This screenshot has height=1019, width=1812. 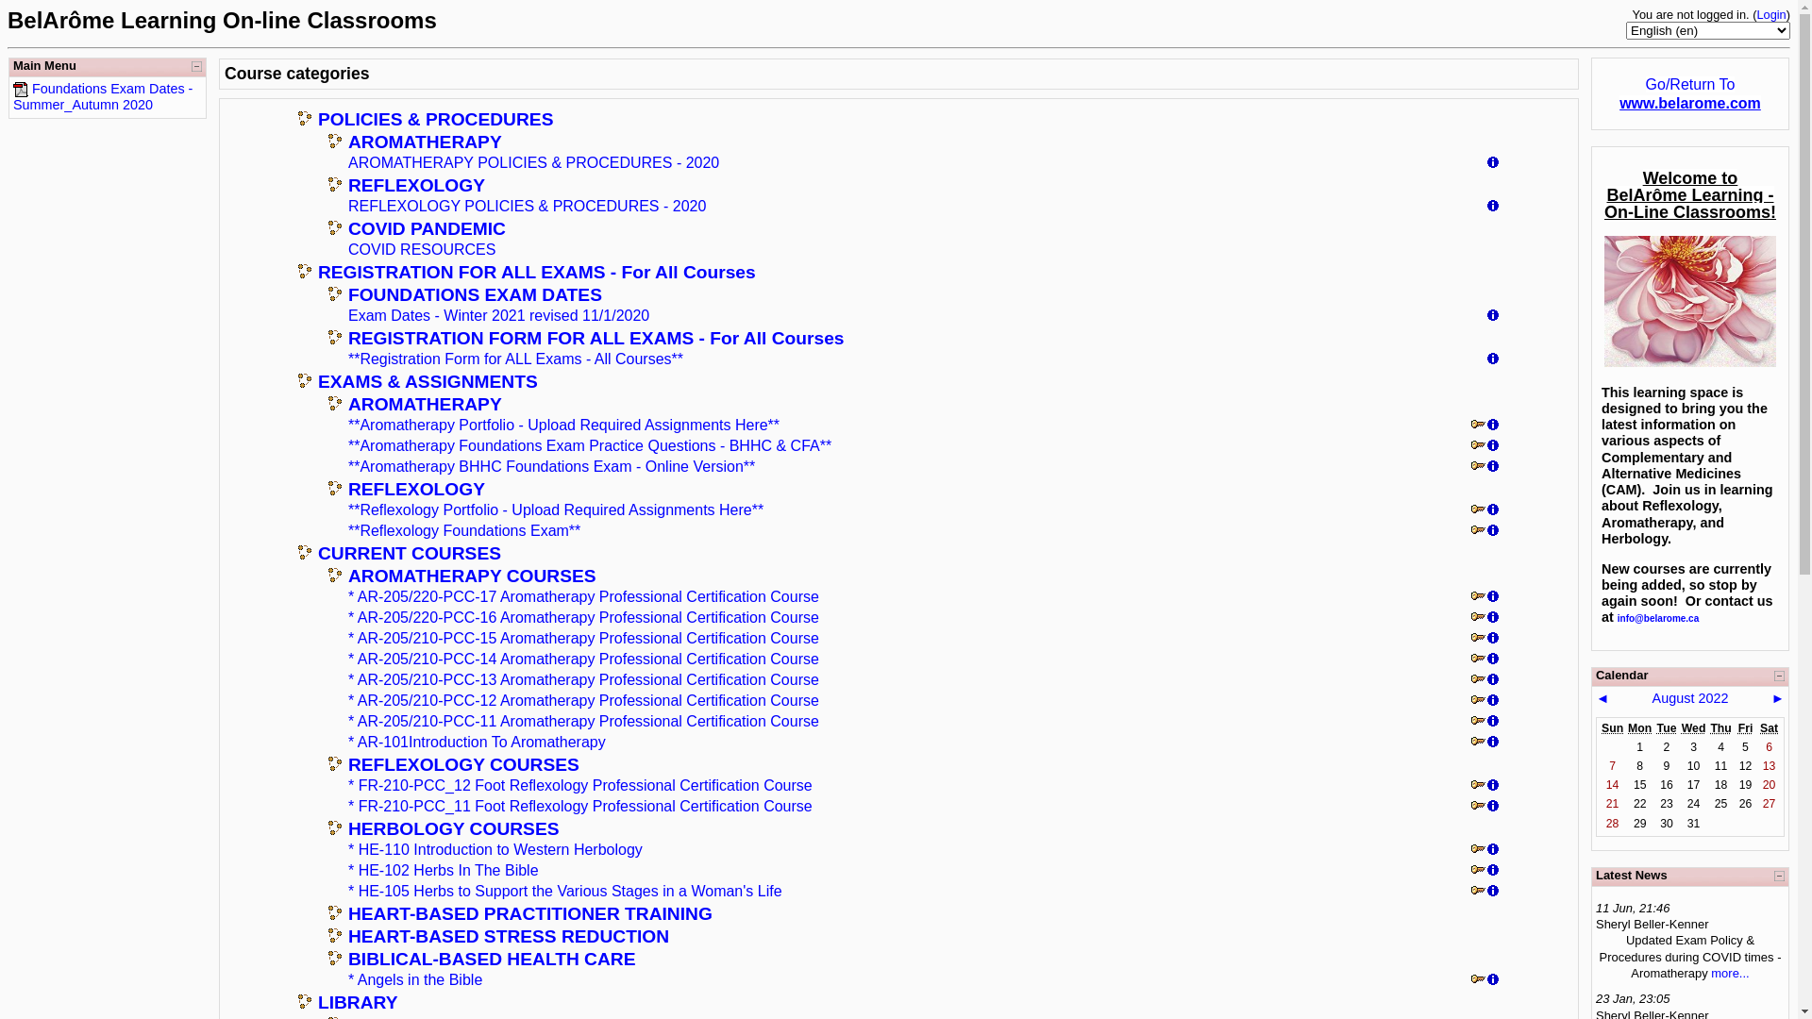 What do you see at coordinates (1780, 676) in the screenshot?
I see `Hide Calendar block` at bounding box center [1780, 676].